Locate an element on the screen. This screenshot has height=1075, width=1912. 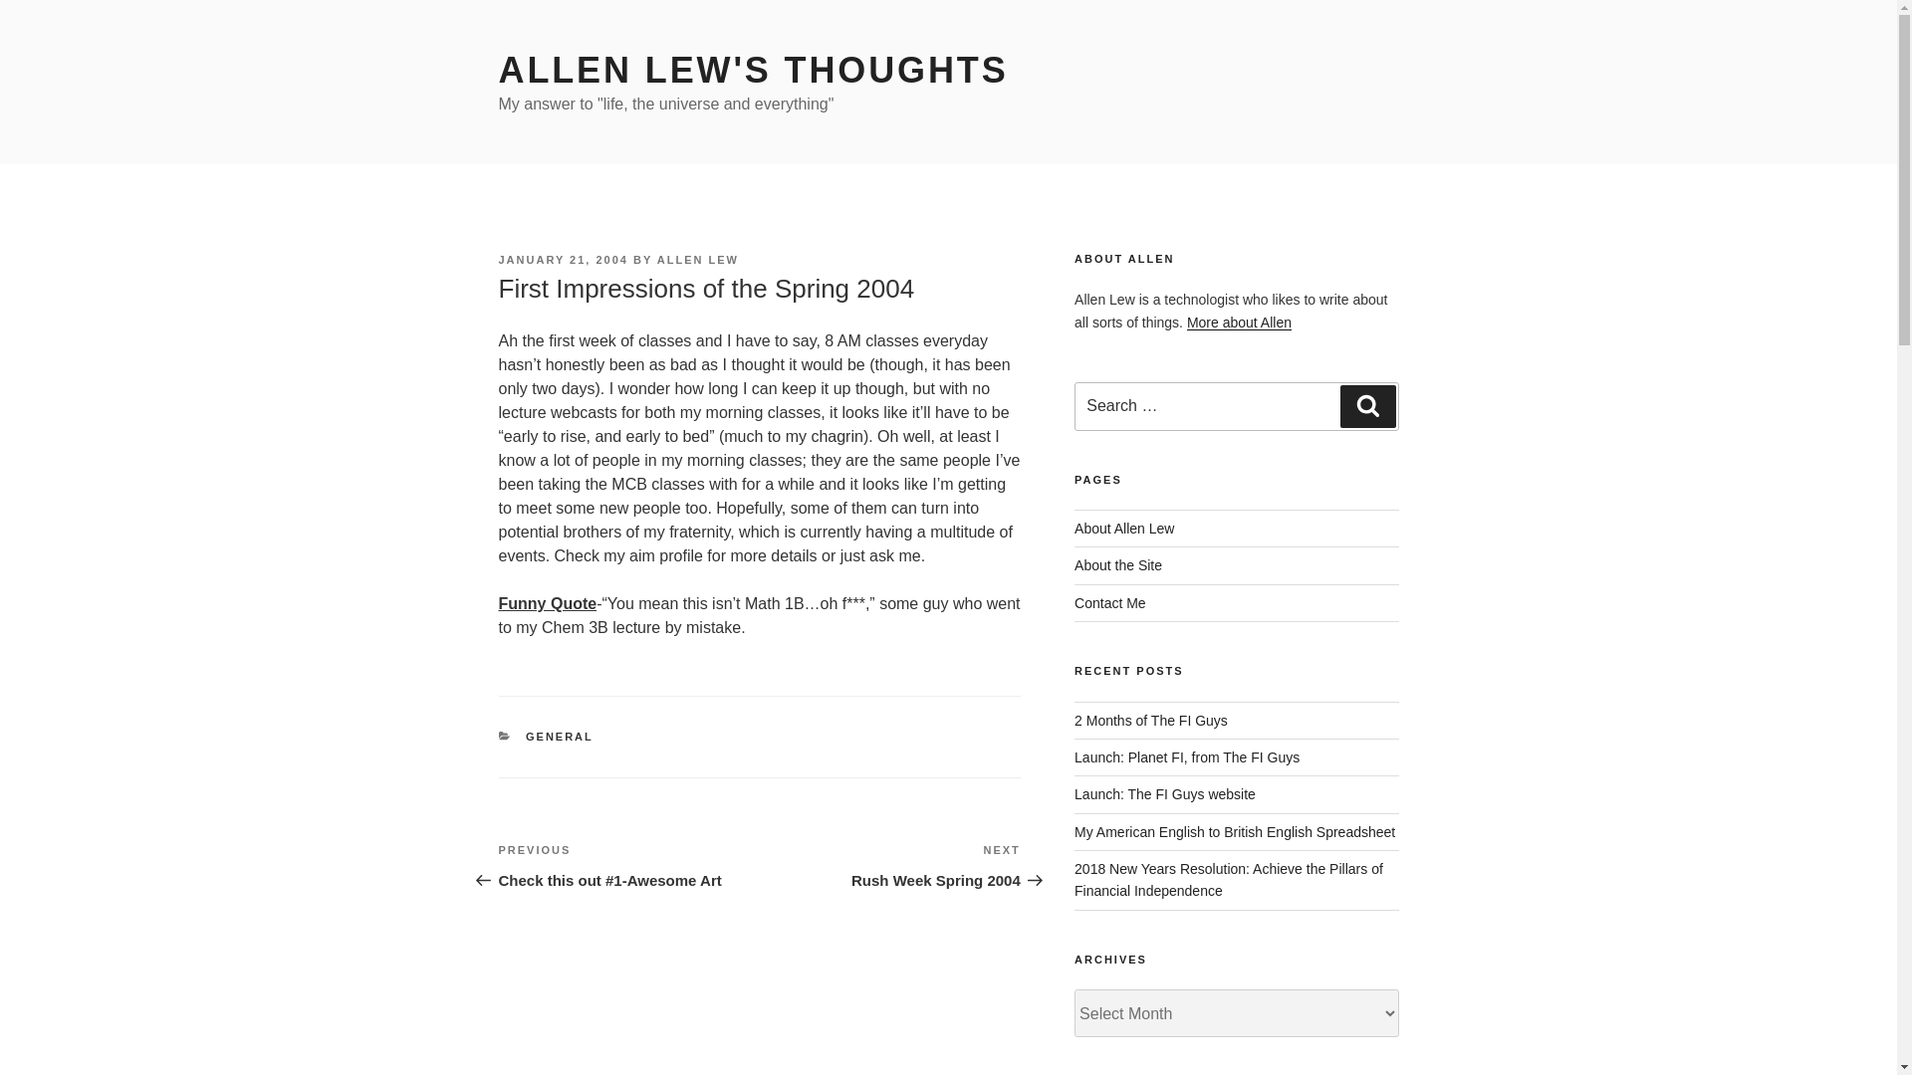
More about Allen is located at coordinates (1109, 603).